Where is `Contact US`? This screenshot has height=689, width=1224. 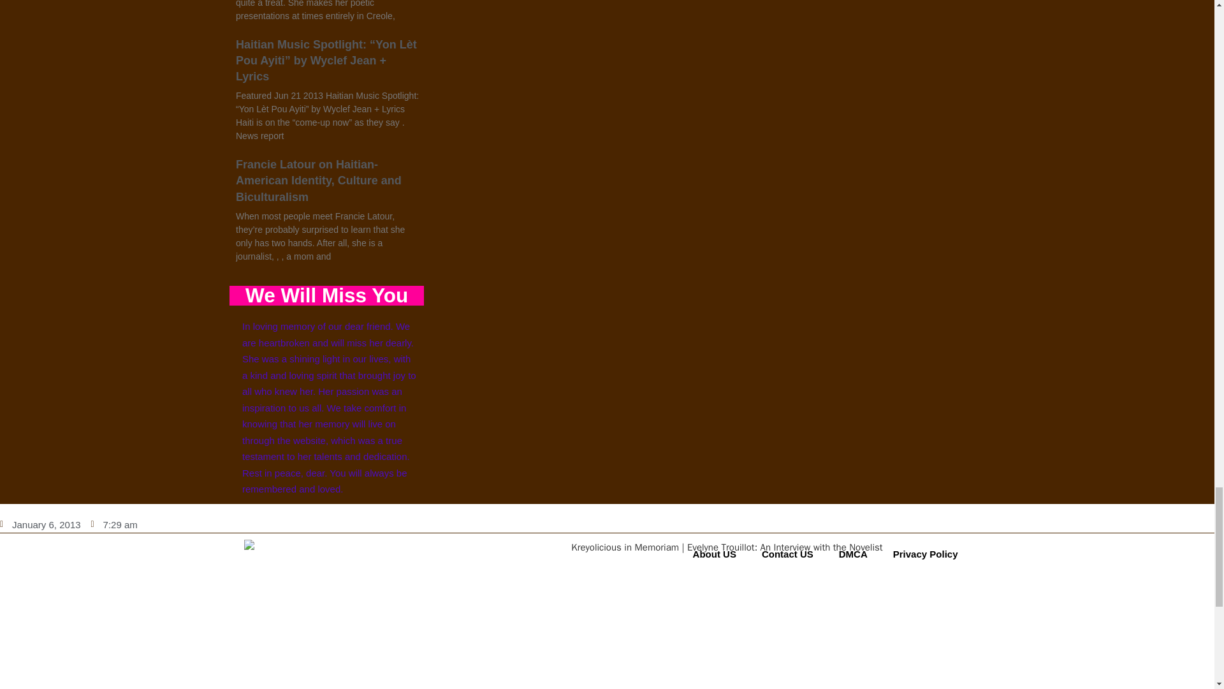 Contact US is located at coordinates (788, 554).